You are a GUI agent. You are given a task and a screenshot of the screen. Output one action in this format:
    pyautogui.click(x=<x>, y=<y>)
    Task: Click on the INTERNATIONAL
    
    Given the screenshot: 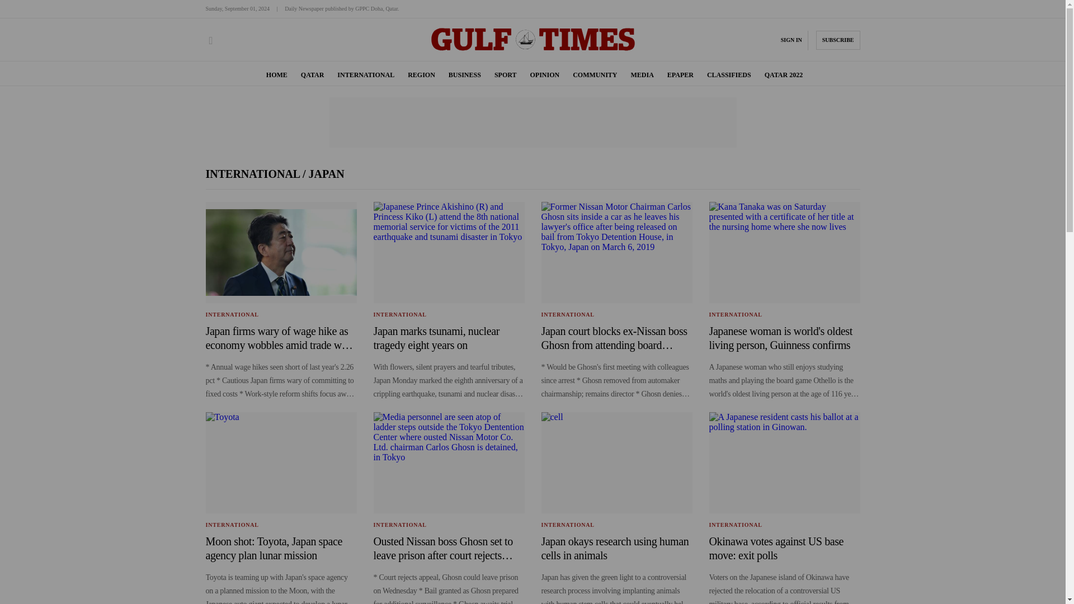 What is the action you would take?
    pyautogui.click(x=400, y=314)
    